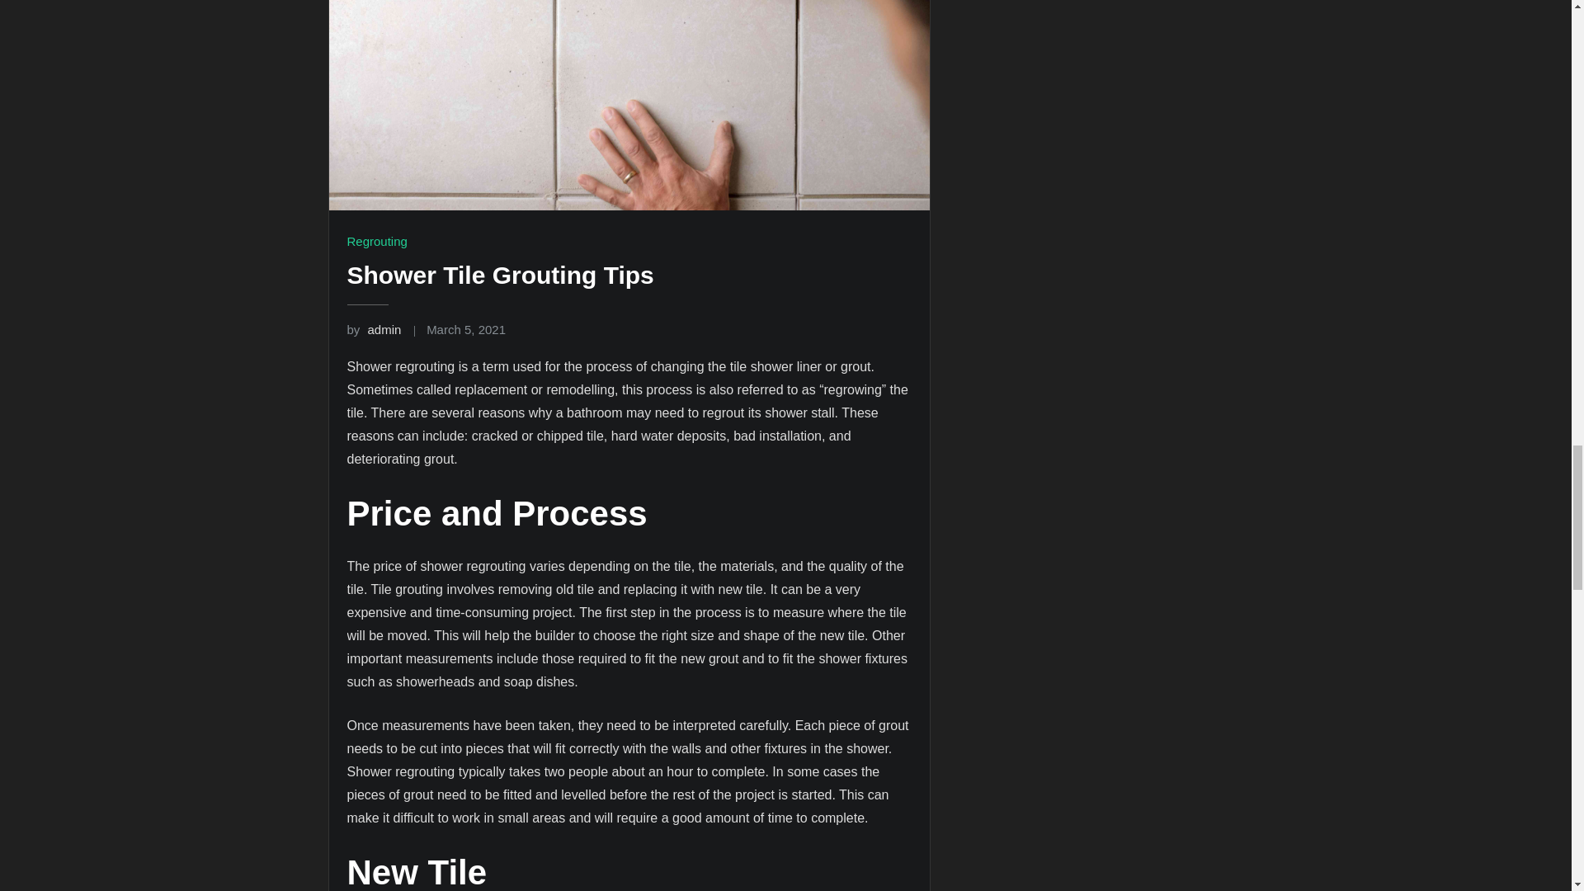 The height and width of the screenshot is (891, 1584). What do you see at coordinates (373, 329) in the screenshot?
I see `by admin` at bounding box center [373, 329].